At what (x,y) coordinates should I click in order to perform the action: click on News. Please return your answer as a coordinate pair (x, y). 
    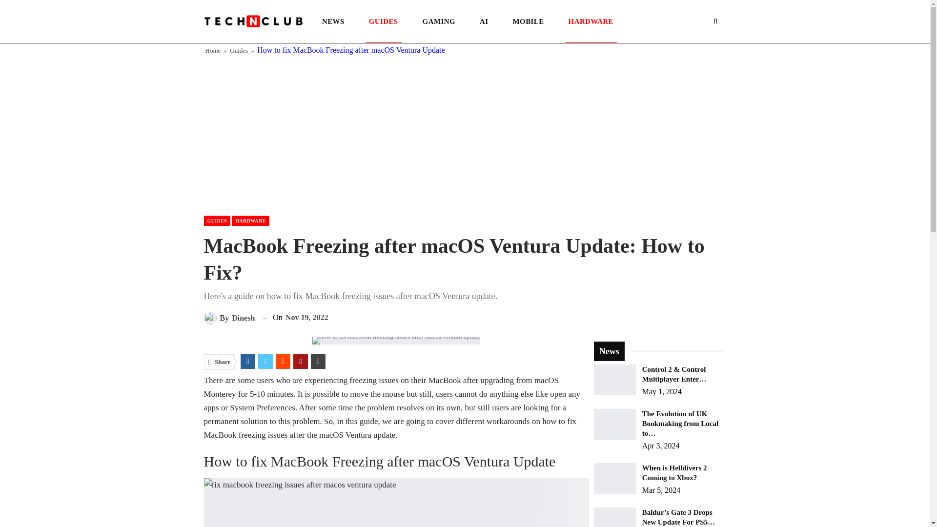
    Looking at the image, I should click on (609, 351).